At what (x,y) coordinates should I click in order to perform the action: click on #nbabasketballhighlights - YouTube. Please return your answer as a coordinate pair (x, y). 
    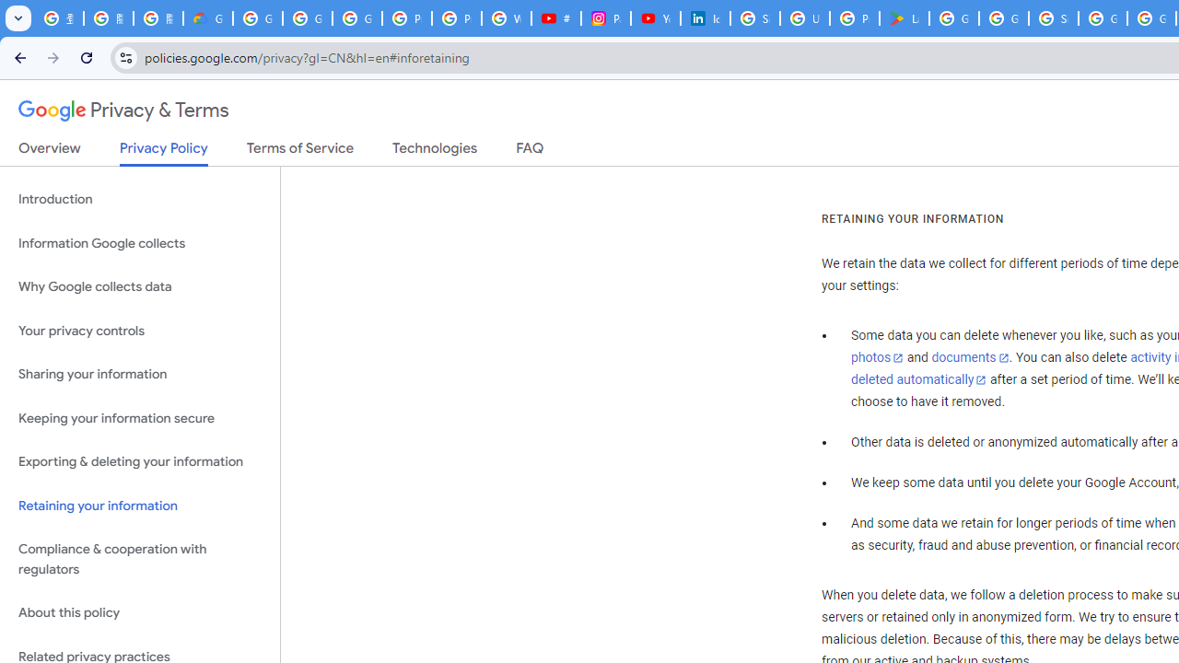
    Looking at the image, I should click on (556, 18).